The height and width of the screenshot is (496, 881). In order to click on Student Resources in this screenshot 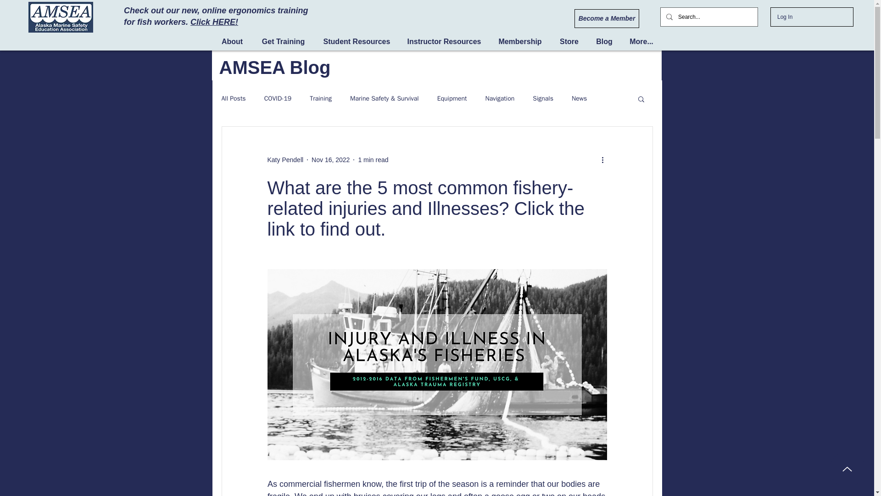, I will do `click(357, 41)`.